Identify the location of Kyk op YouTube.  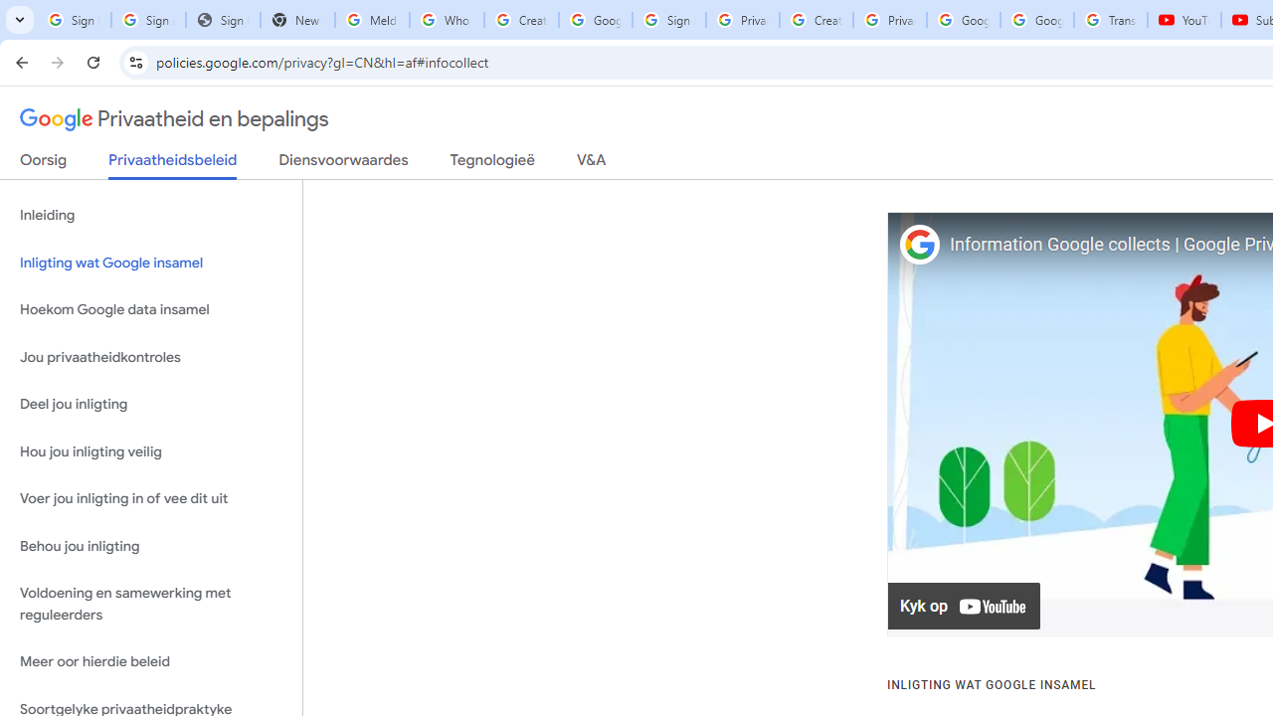
(965, 607).